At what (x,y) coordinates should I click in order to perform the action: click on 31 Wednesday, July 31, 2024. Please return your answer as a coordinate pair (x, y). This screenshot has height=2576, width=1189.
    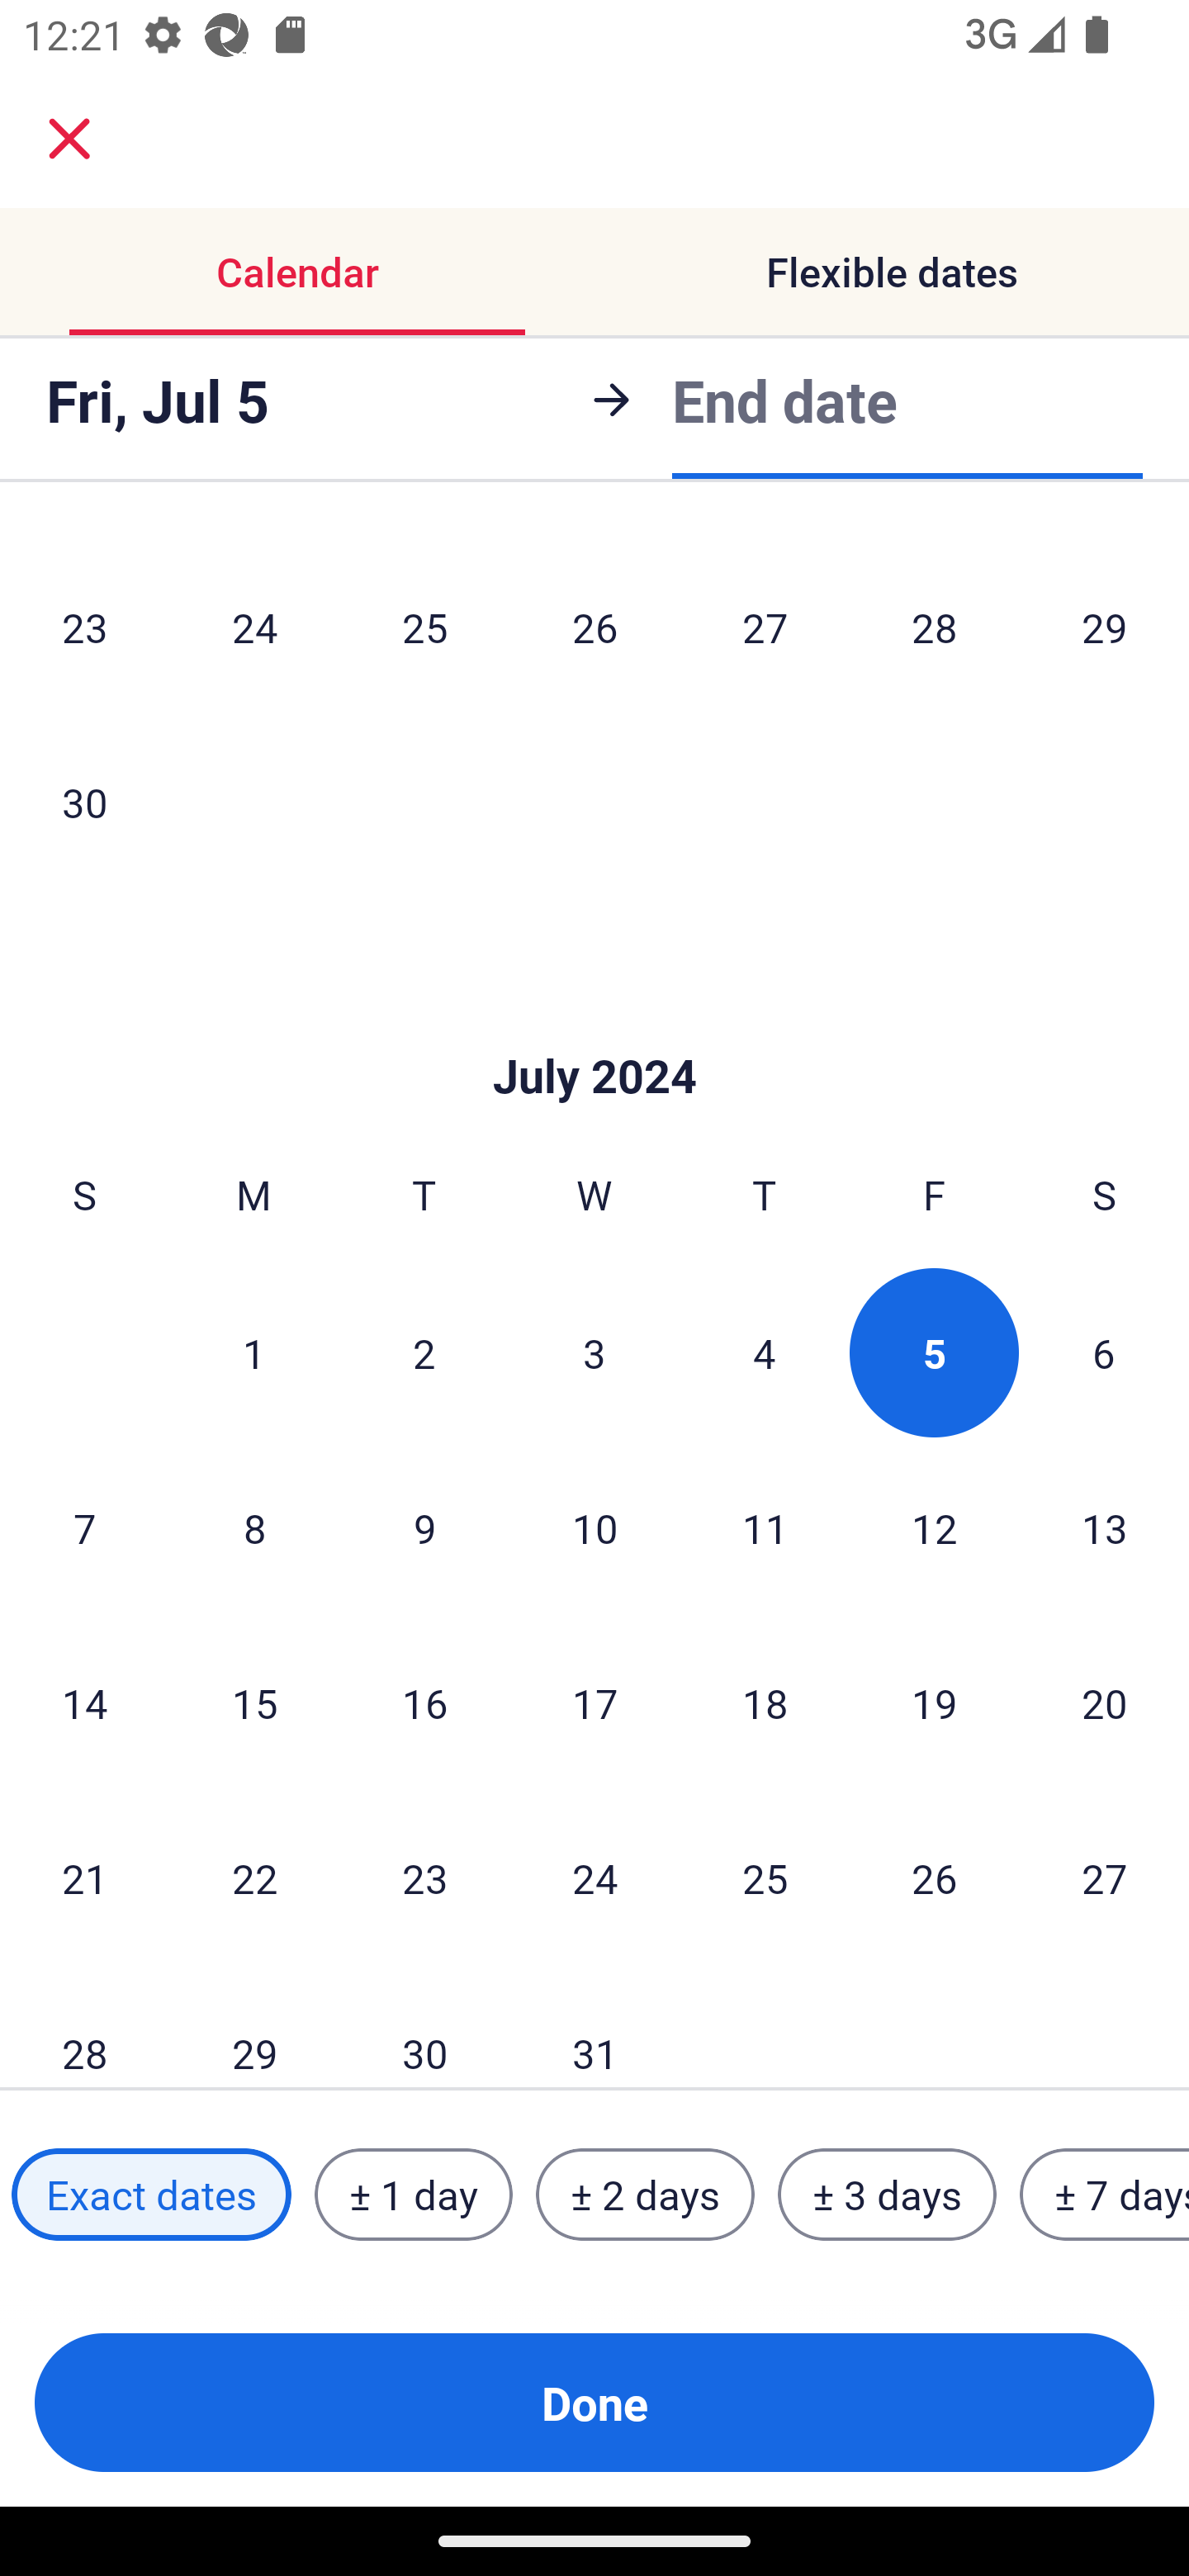
    Looking at the image, I should click on (594, 2027).